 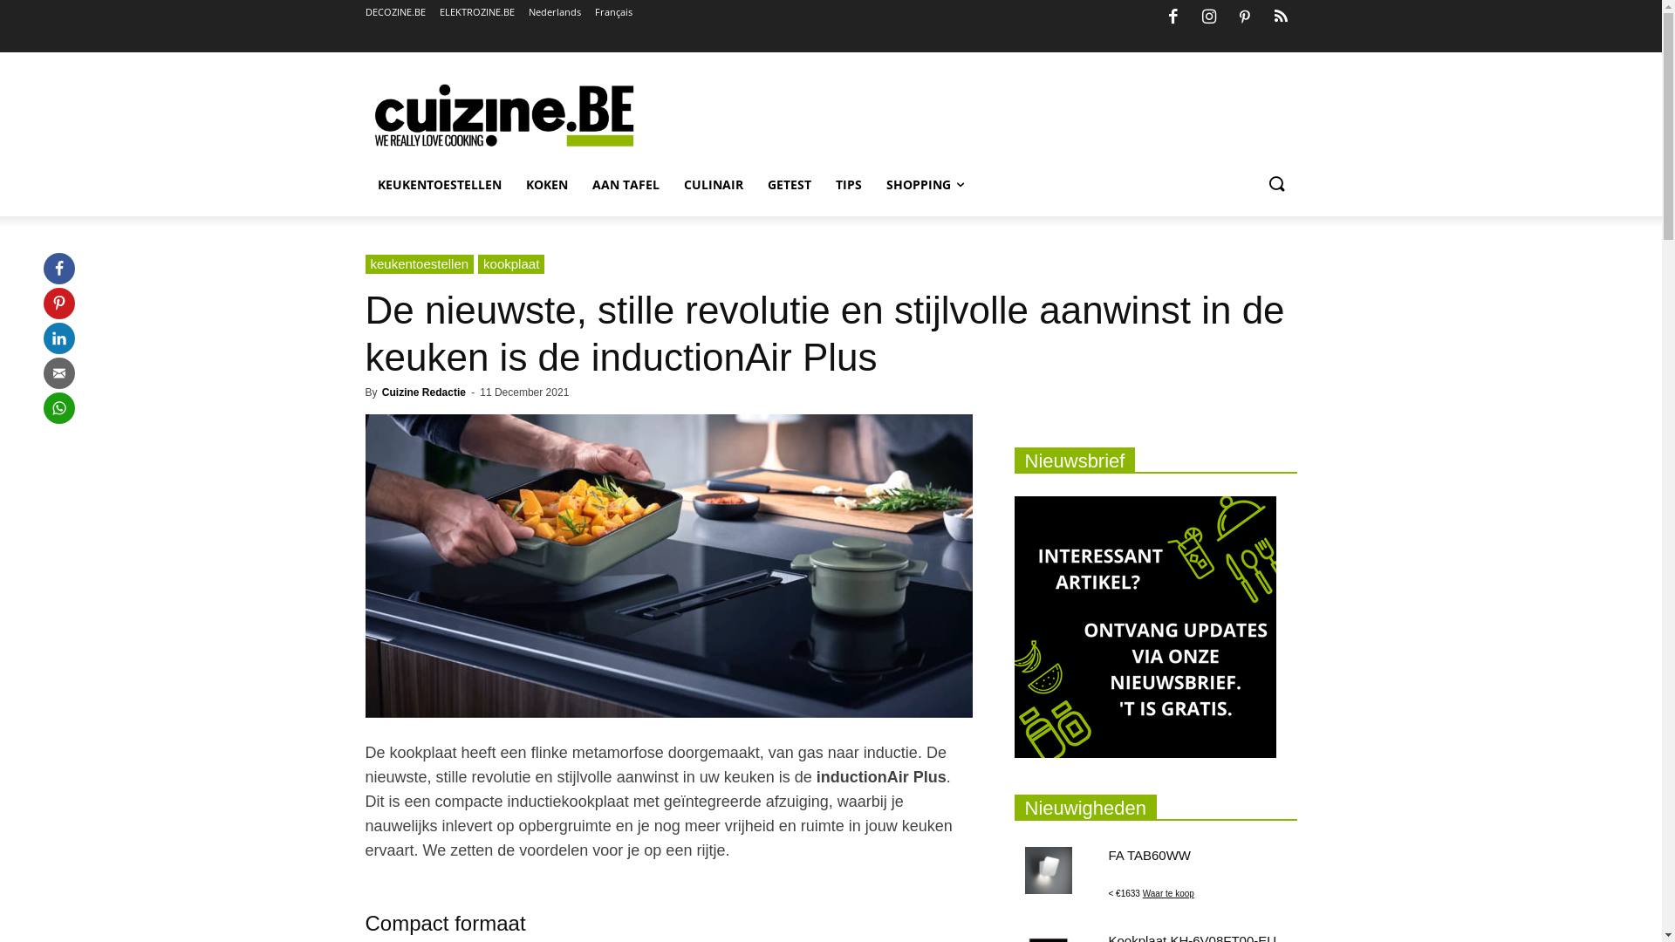 I want to click on keukentoestellen, so click(x=419, y=264).